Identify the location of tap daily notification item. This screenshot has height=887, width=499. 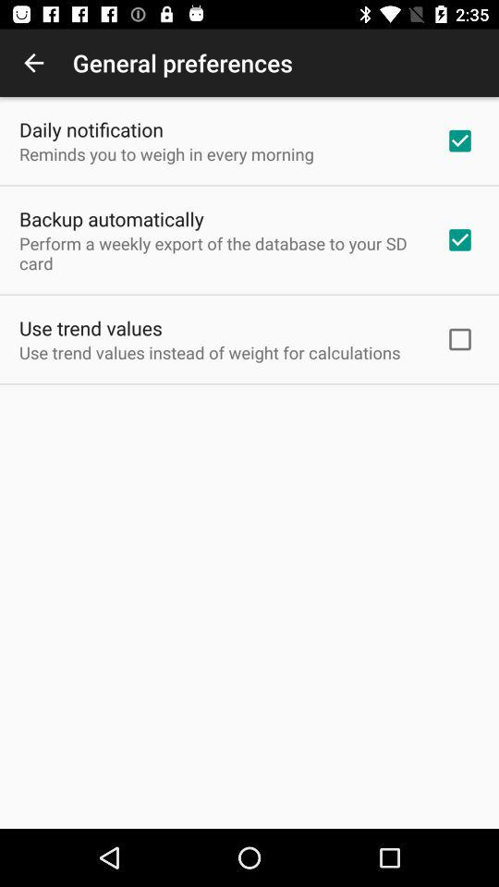
(91, 129).